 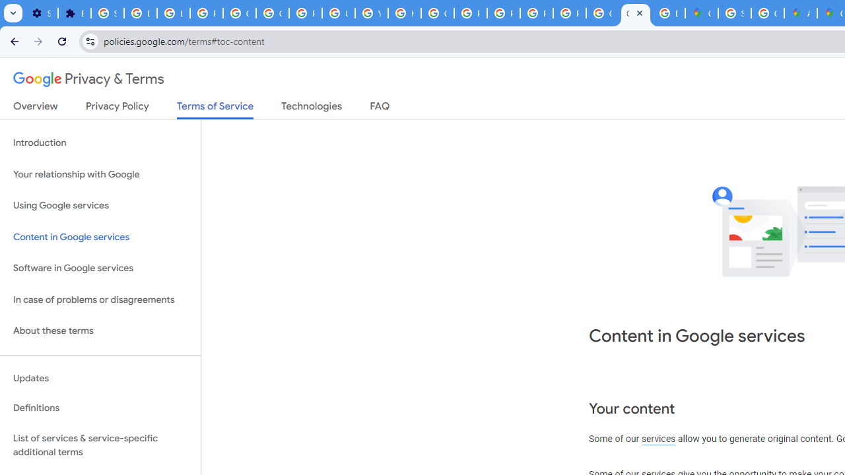 I want to click on Sign in - Google Accounts, so click(x=108, y=13).